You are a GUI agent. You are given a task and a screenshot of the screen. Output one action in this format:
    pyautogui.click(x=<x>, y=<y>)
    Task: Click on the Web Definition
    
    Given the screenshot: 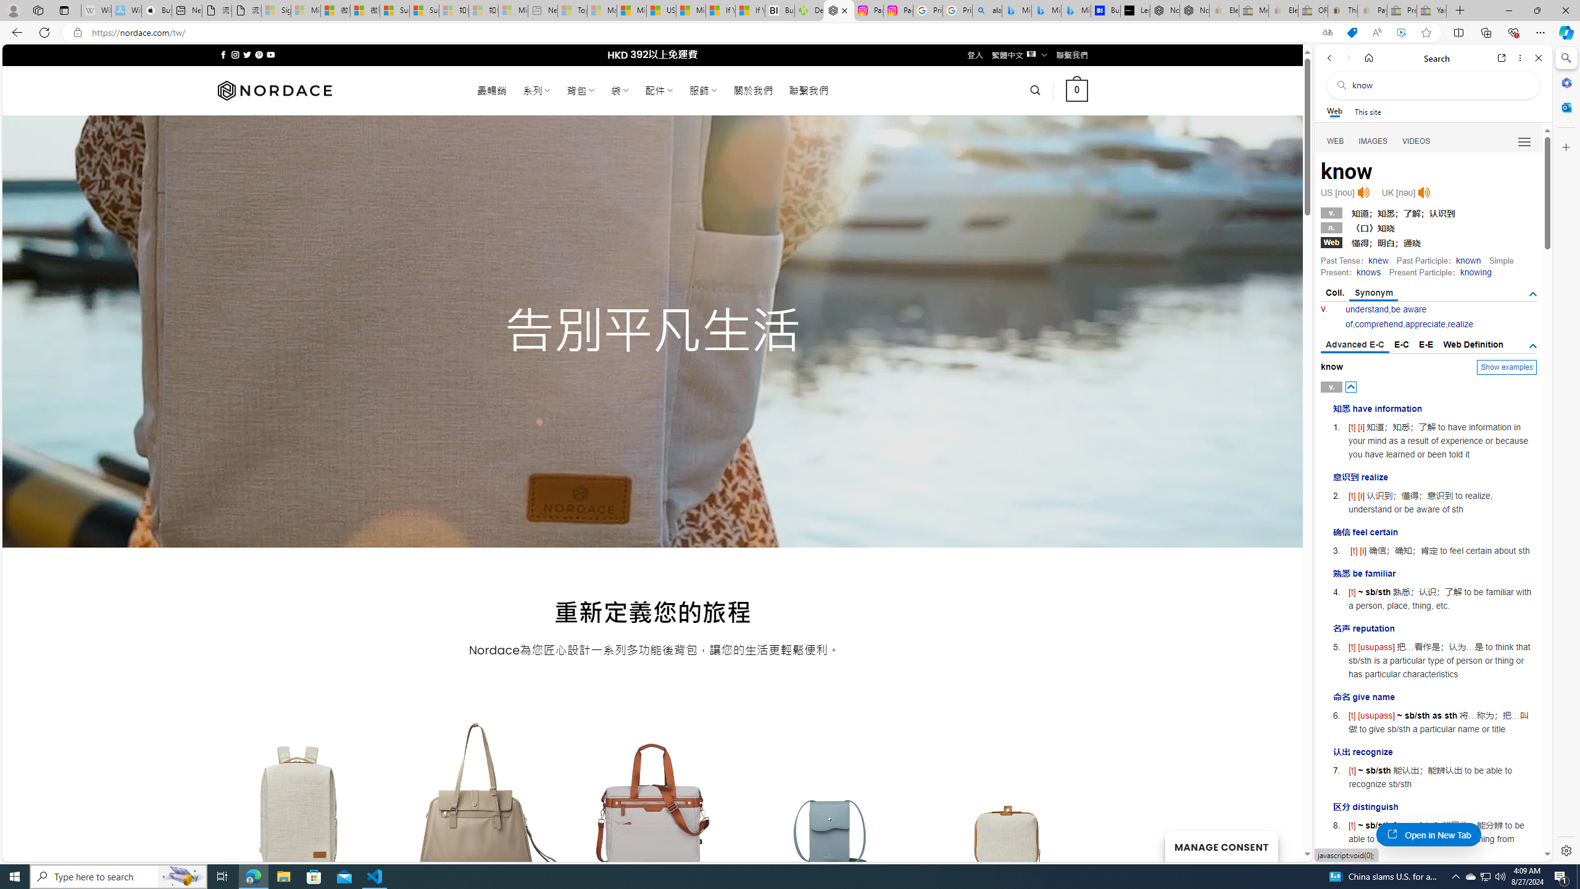 What is the action you would take?
    pyautogui.click(x=1473, y=344)
    